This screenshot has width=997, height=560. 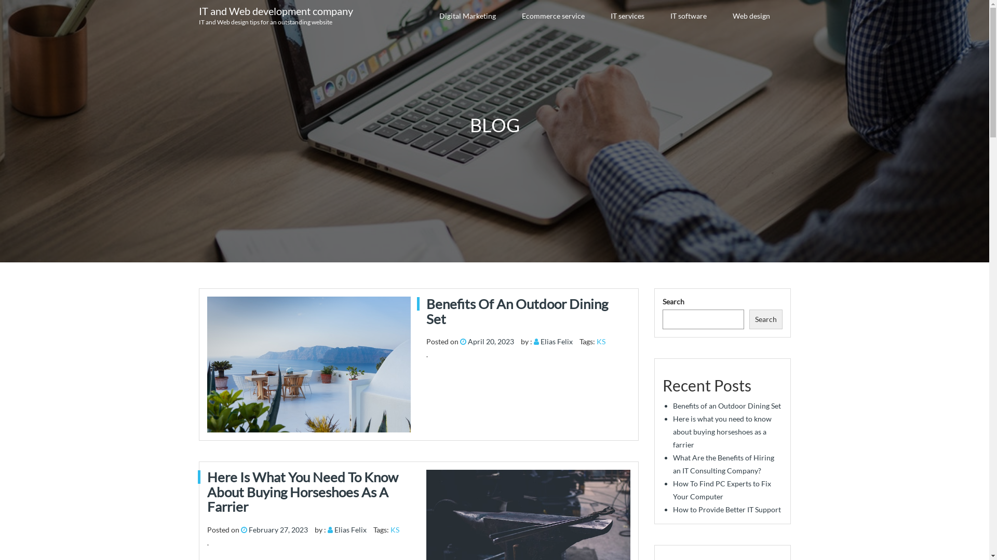 What do you see at coordinates (724, 464) in the screenshot?
I see `What Are the Benefits of Hiring an IT Consulting Company?` at bounding box center [724, 464].